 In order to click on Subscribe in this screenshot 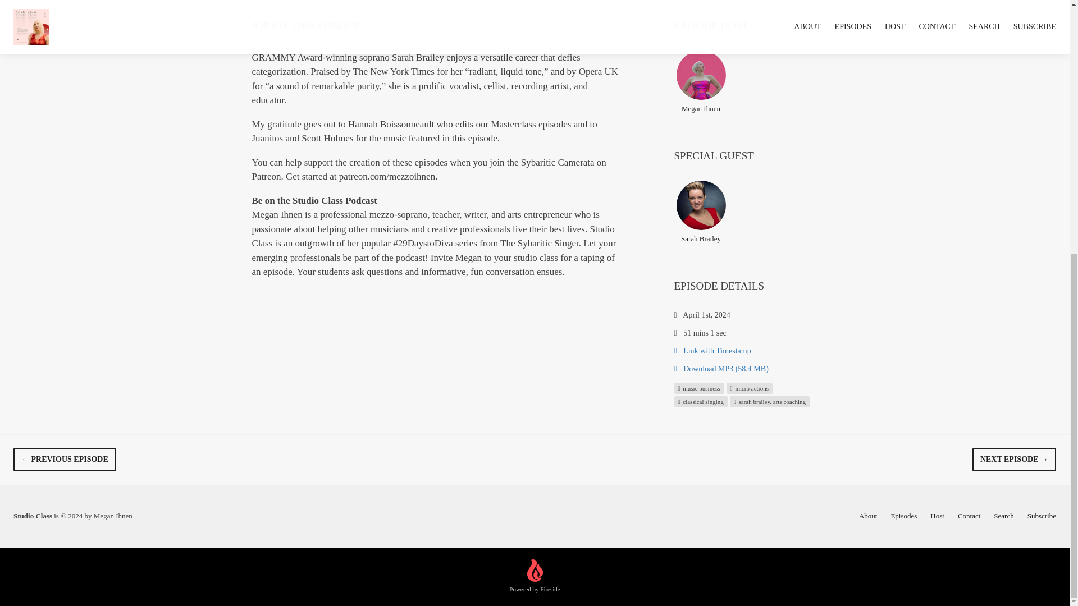, I will do `click(1042, 515)`.